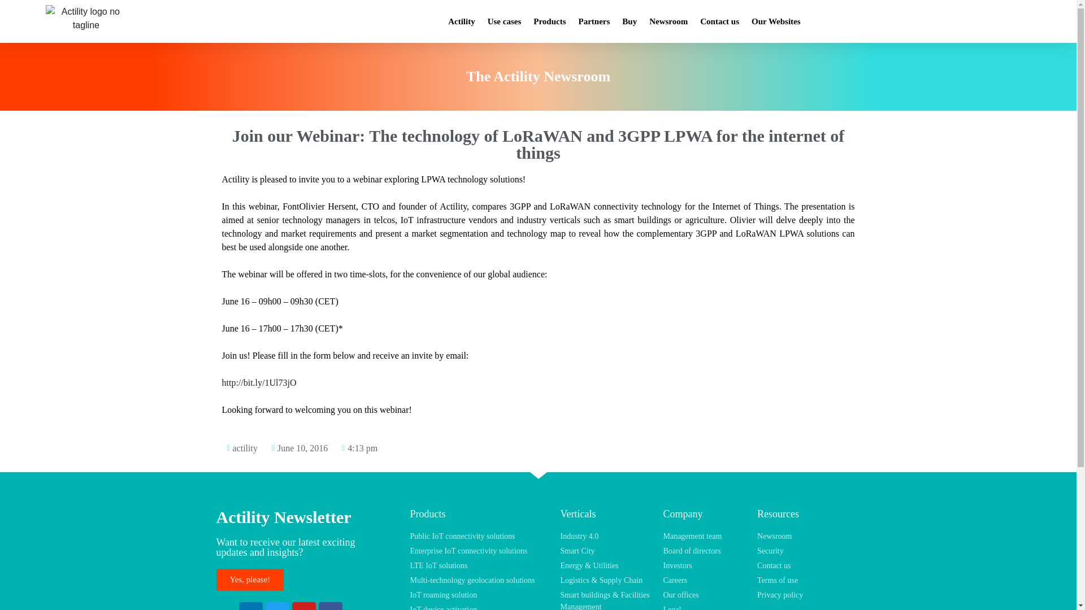 Image resolution: width=1085 pixels, height=610 pixels. What do you see at coordinates (549, 21) in the screenshot?
I see `Products` at bounding box center [549, 21].